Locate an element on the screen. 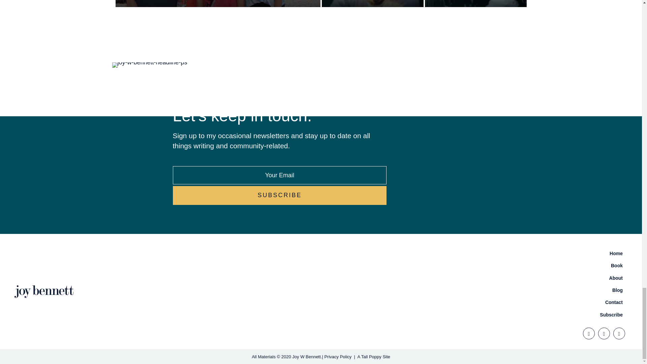  joy-w-bennett-headline-ps is located at coordinates (149, 65).